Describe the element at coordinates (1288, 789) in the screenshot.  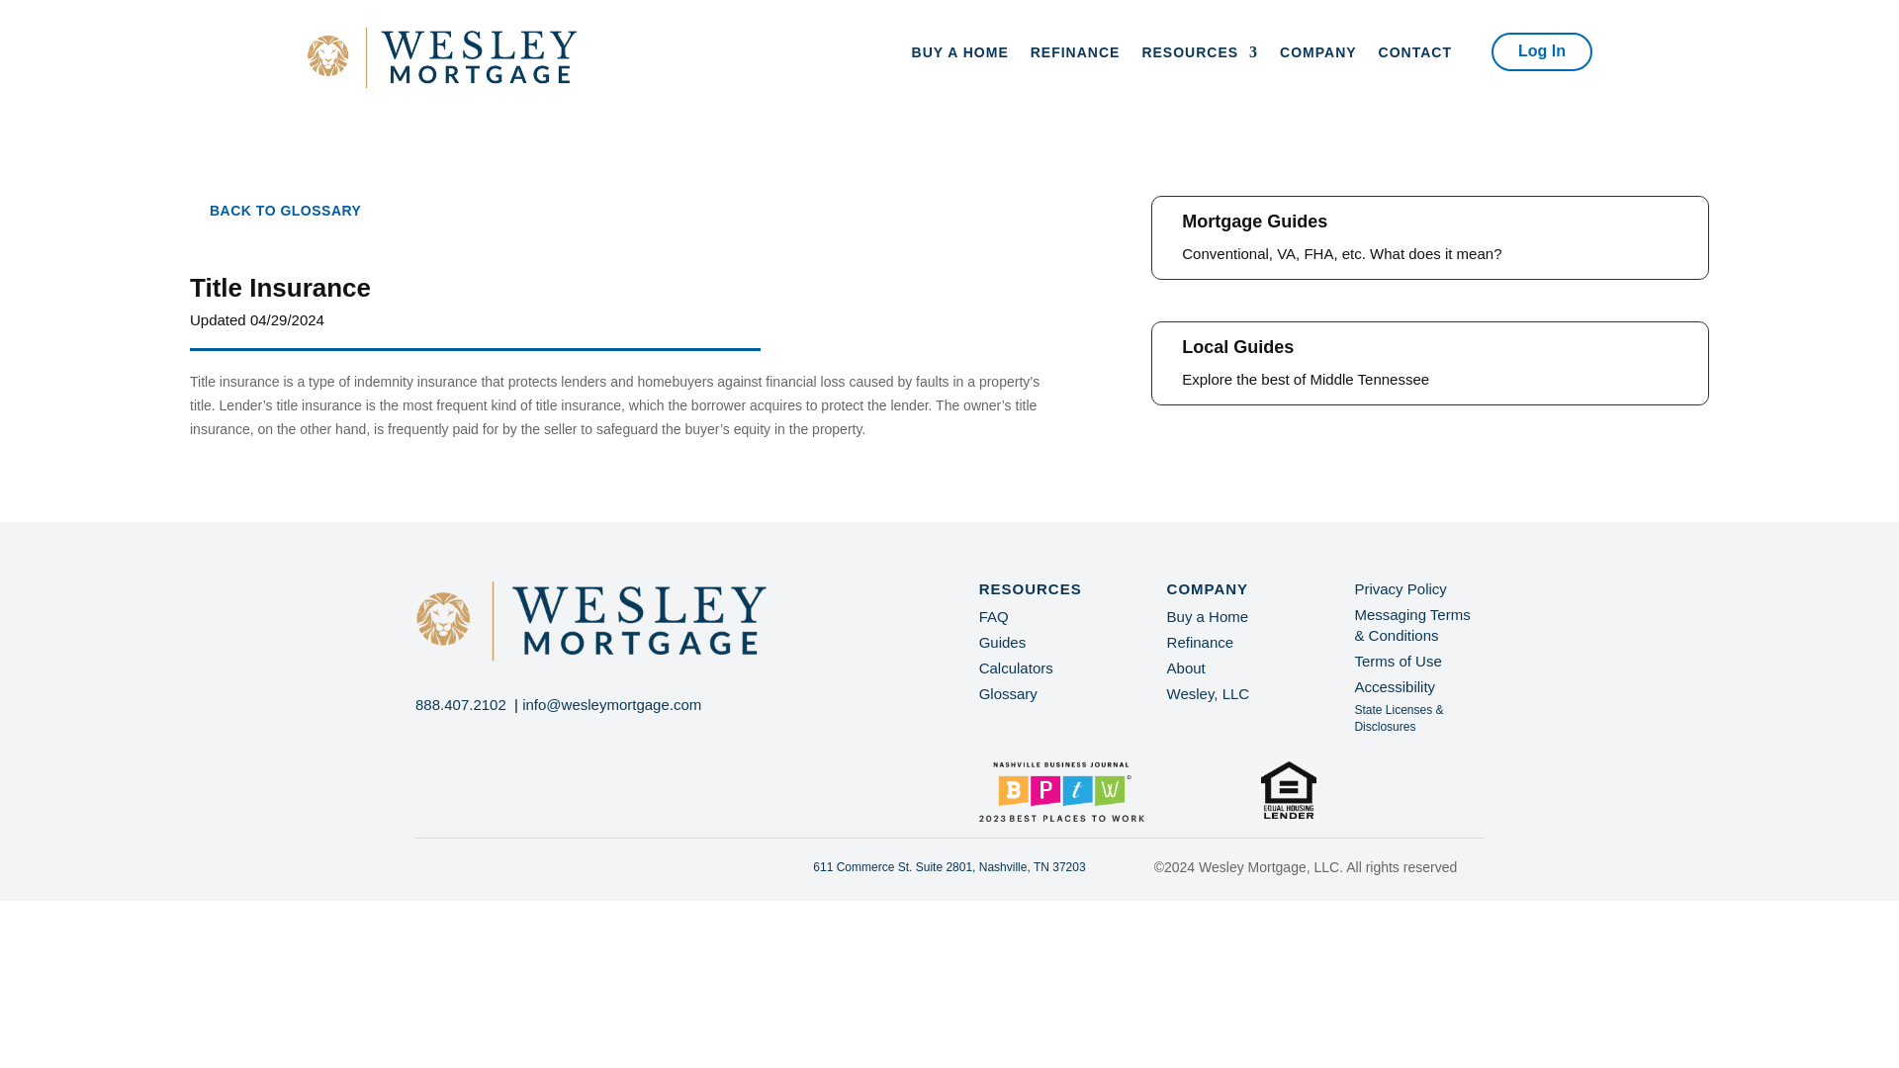
I see `equal-housing-lender-2` at that location.